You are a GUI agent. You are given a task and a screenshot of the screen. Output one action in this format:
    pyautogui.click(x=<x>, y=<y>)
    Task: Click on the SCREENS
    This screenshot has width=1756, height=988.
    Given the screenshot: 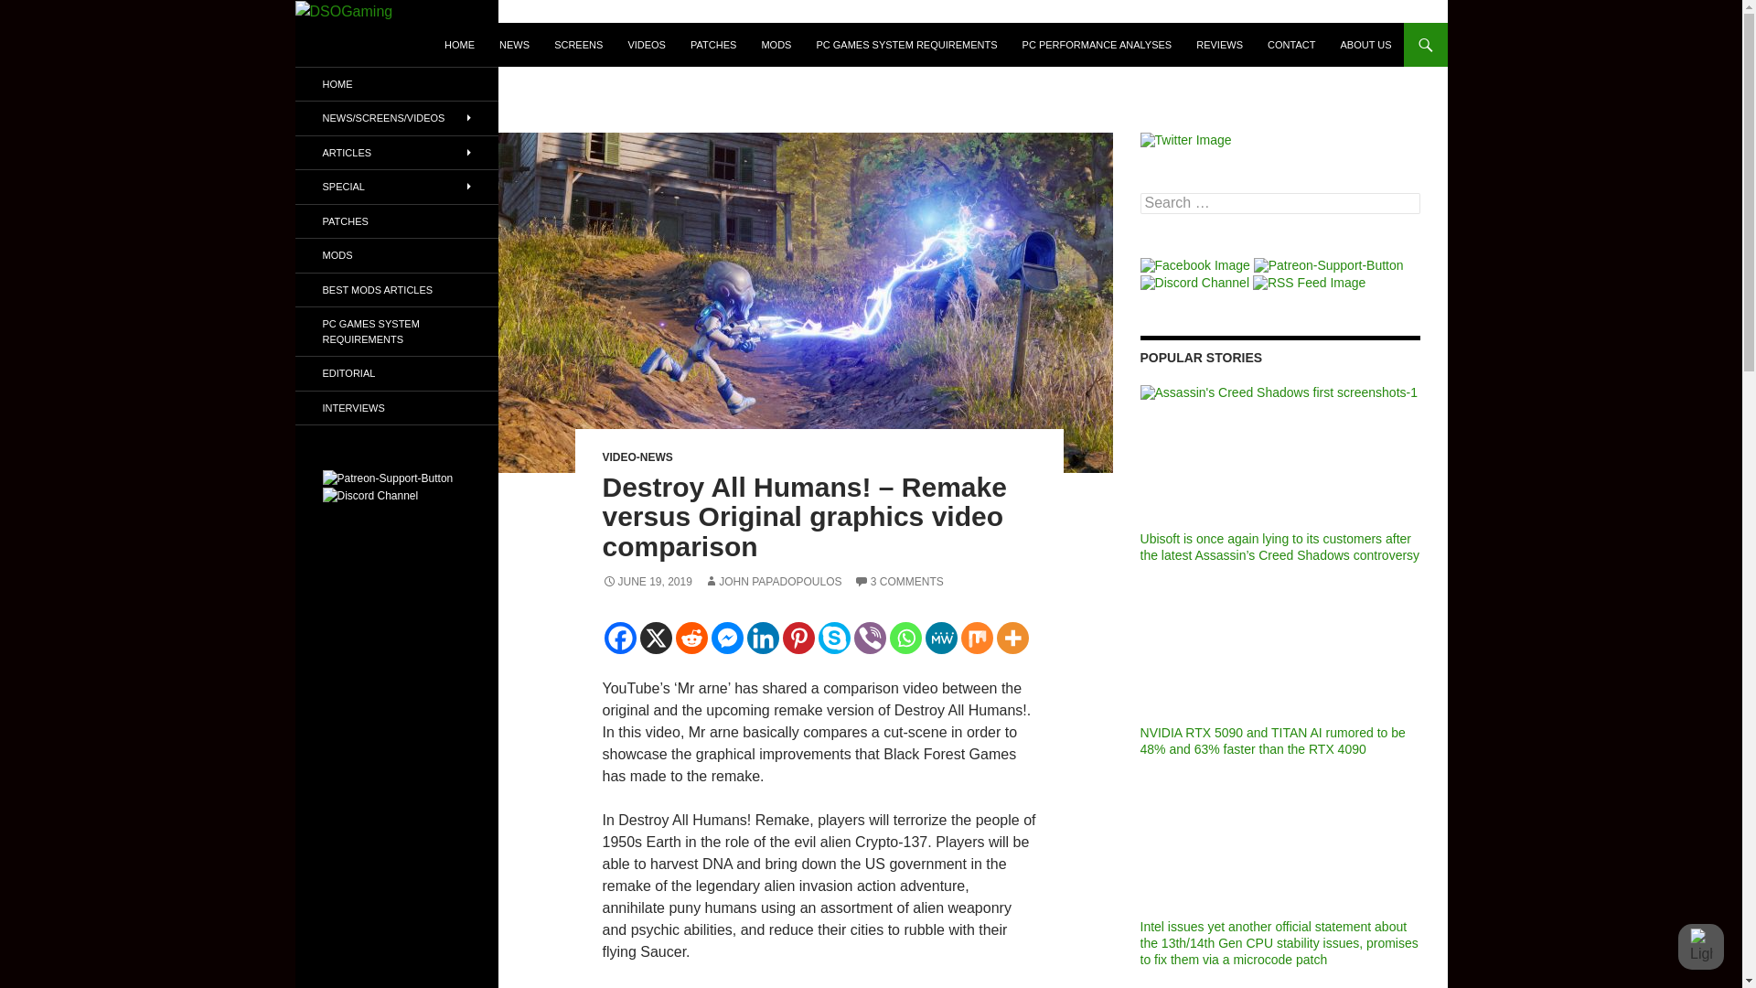 What is the action you would take?
    pyautogui.click(x=578, y=44)
    